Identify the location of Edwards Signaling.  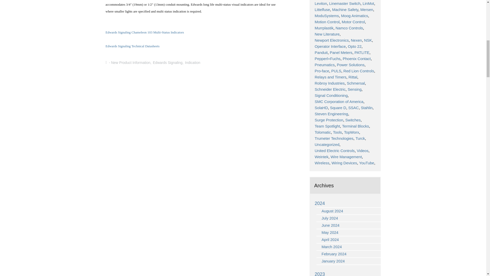
(167, 62).